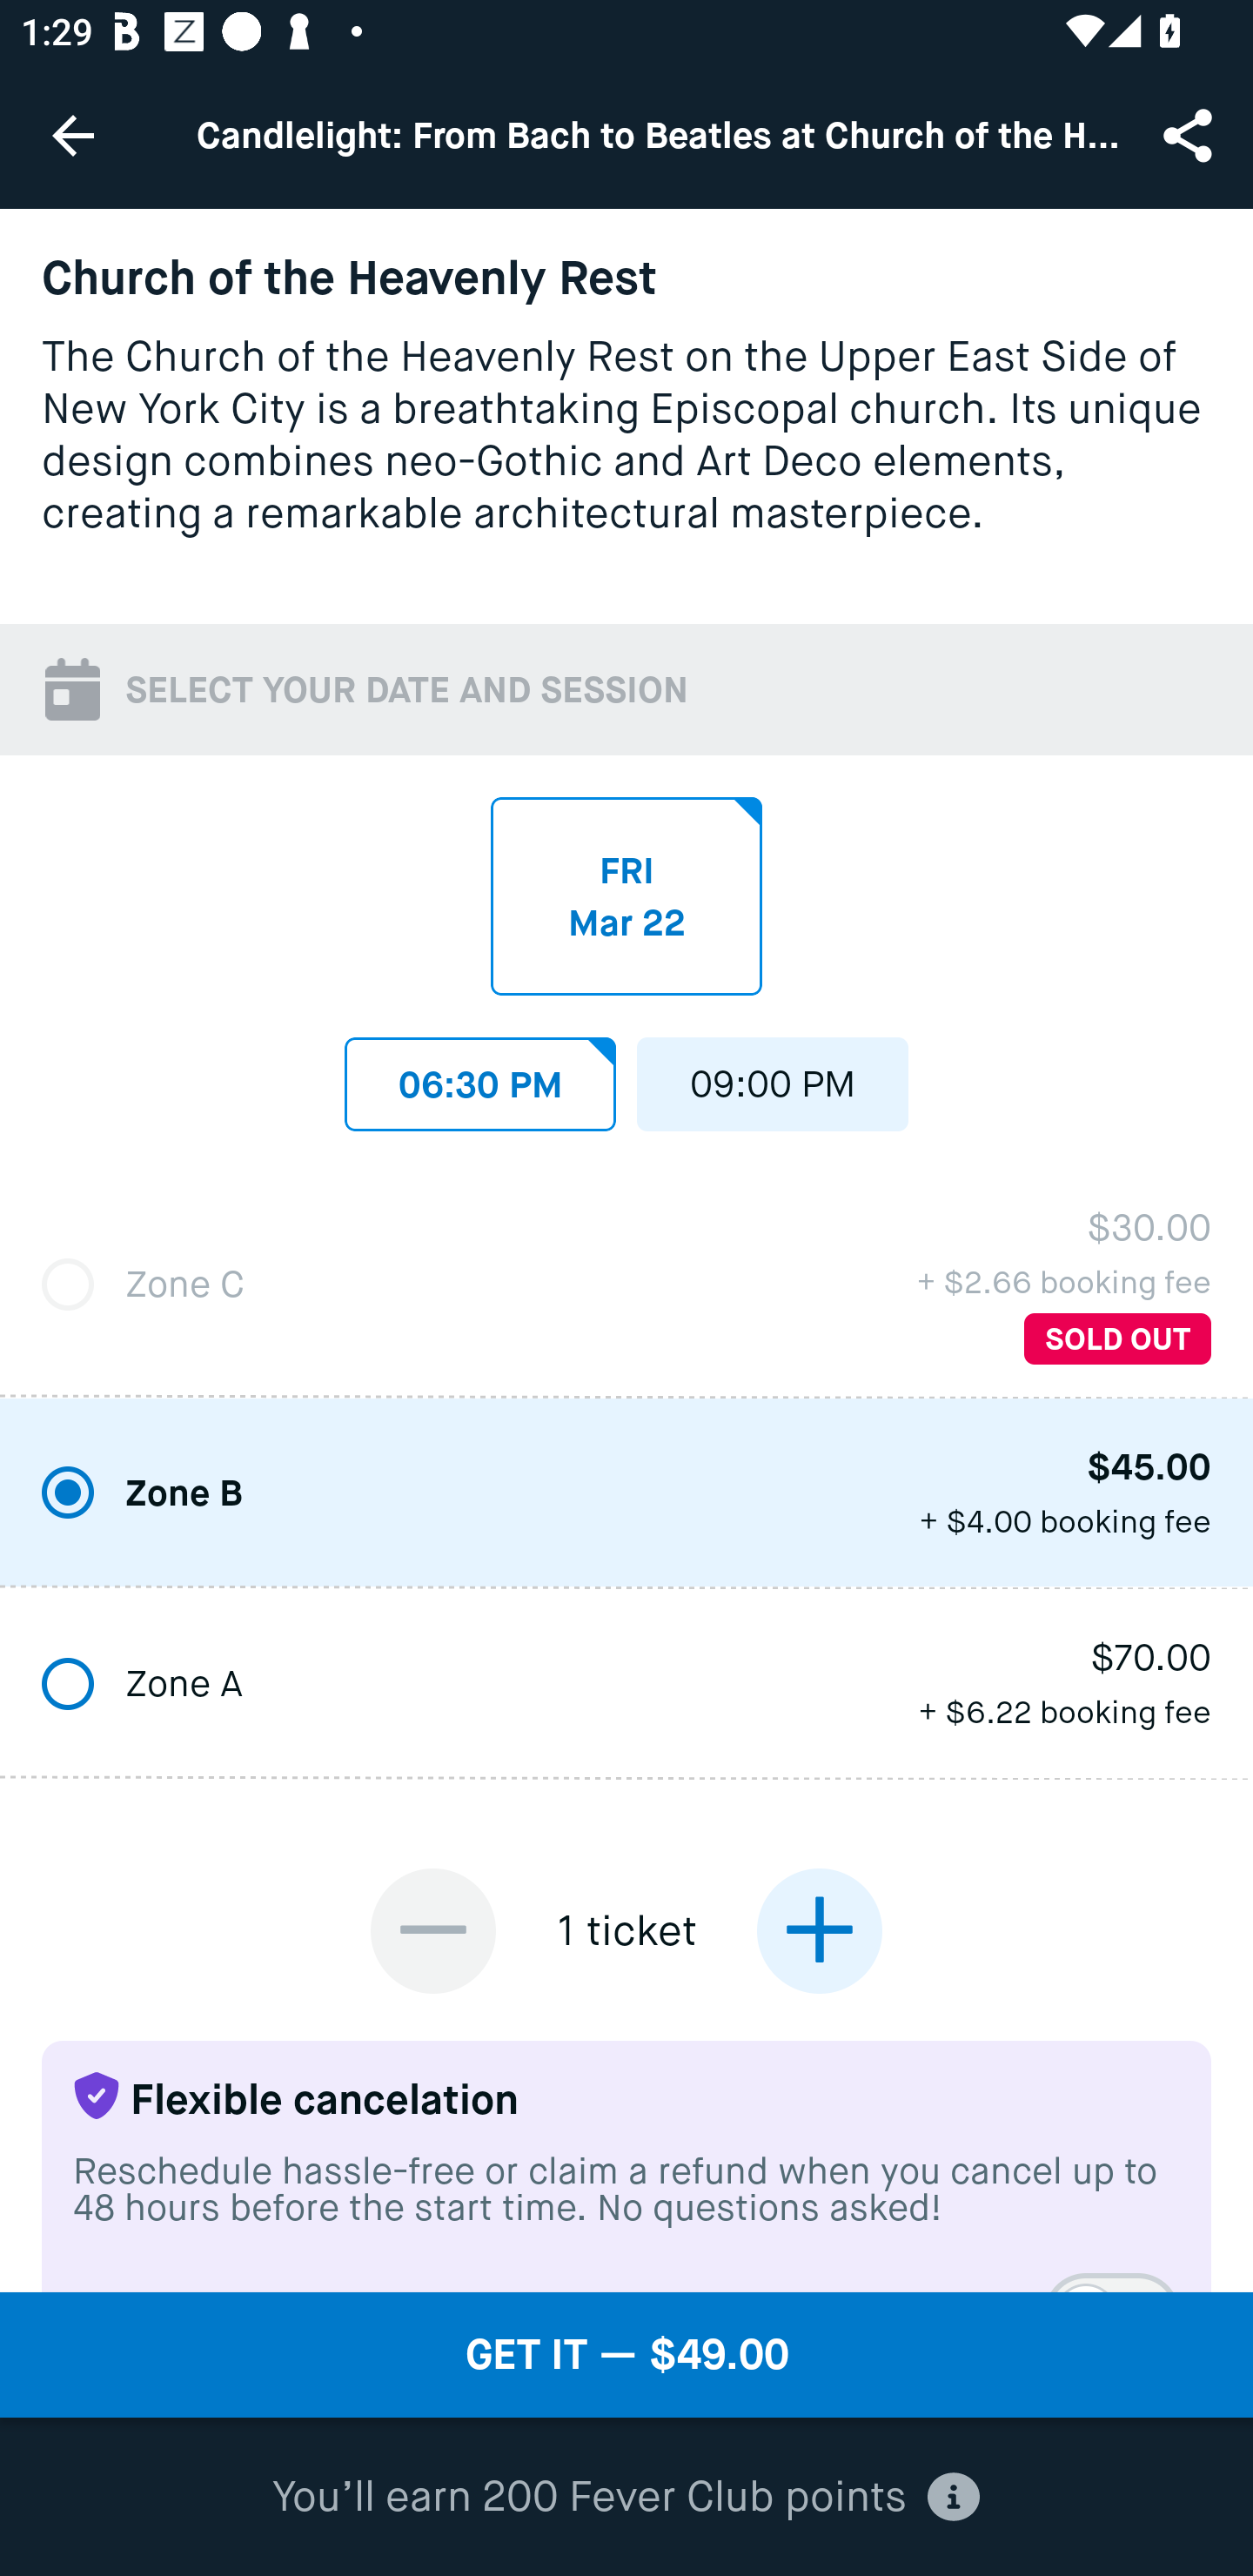 This screenshot has width=1253, height=2576. What do you see at coordinates (819, 1930) in the screenshot?
I see `increase` at bounding box center [819, 1930].